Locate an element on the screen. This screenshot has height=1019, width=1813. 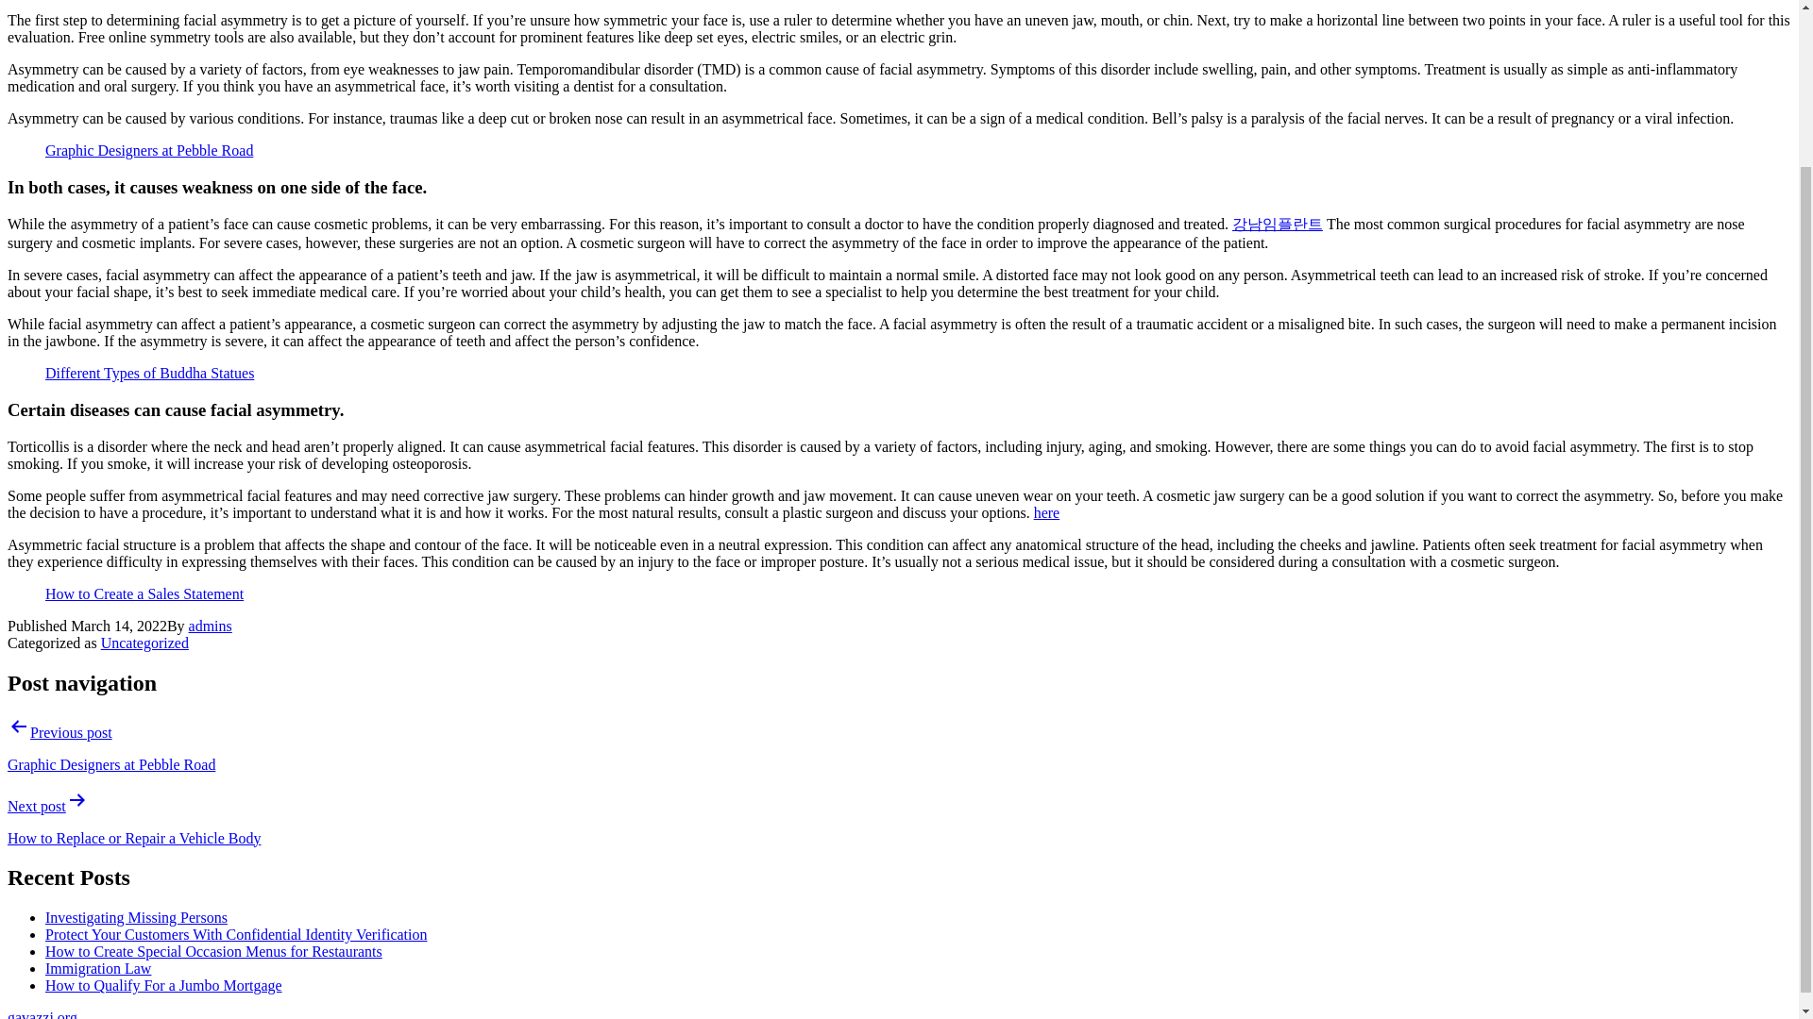
How to Create Special Occasion Menus for Restaurants is located at coordinates (213, 951).